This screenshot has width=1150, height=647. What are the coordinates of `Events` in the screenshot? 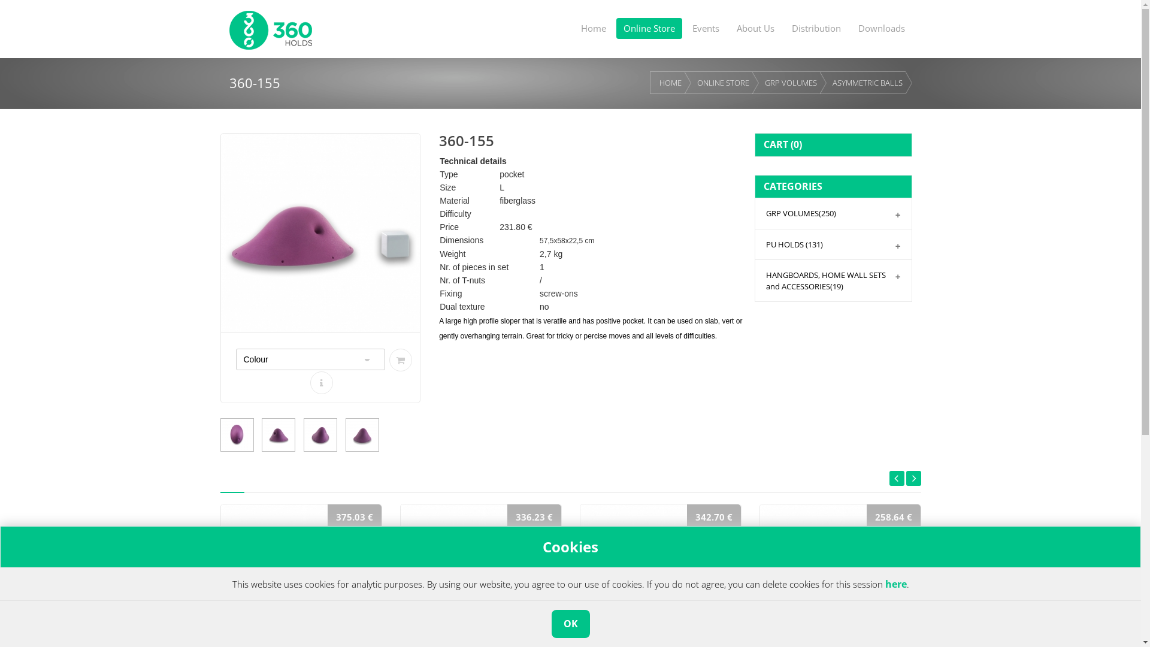 It's located at (706, 29).